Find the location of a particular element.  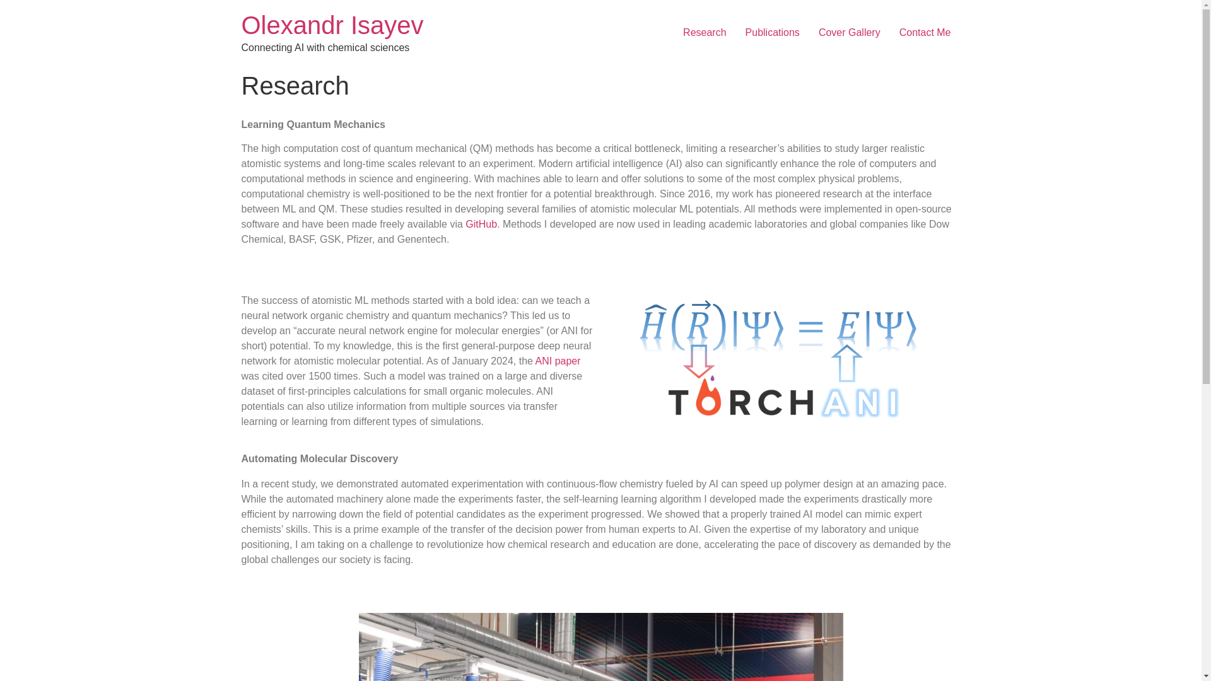

Research is located at coordinates (704, 33).